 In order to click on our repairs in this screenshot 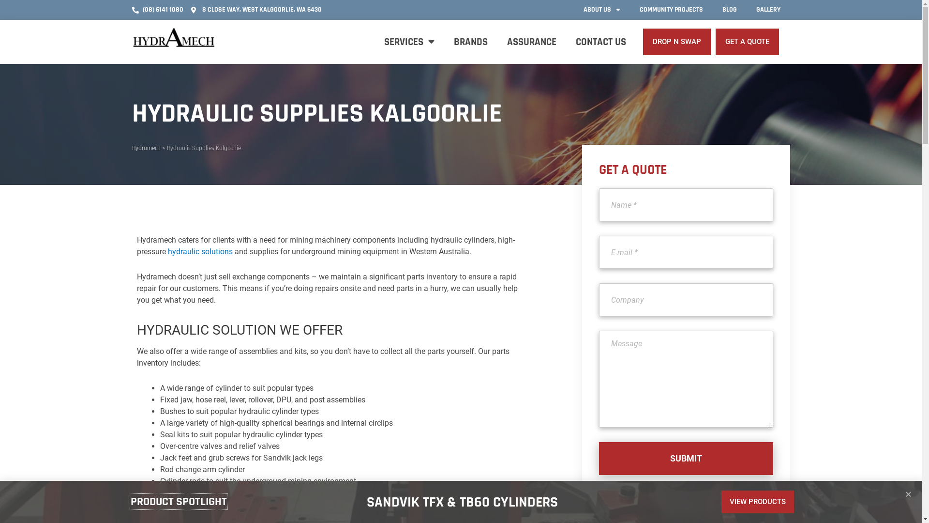, I will do `click(246, 516)`.